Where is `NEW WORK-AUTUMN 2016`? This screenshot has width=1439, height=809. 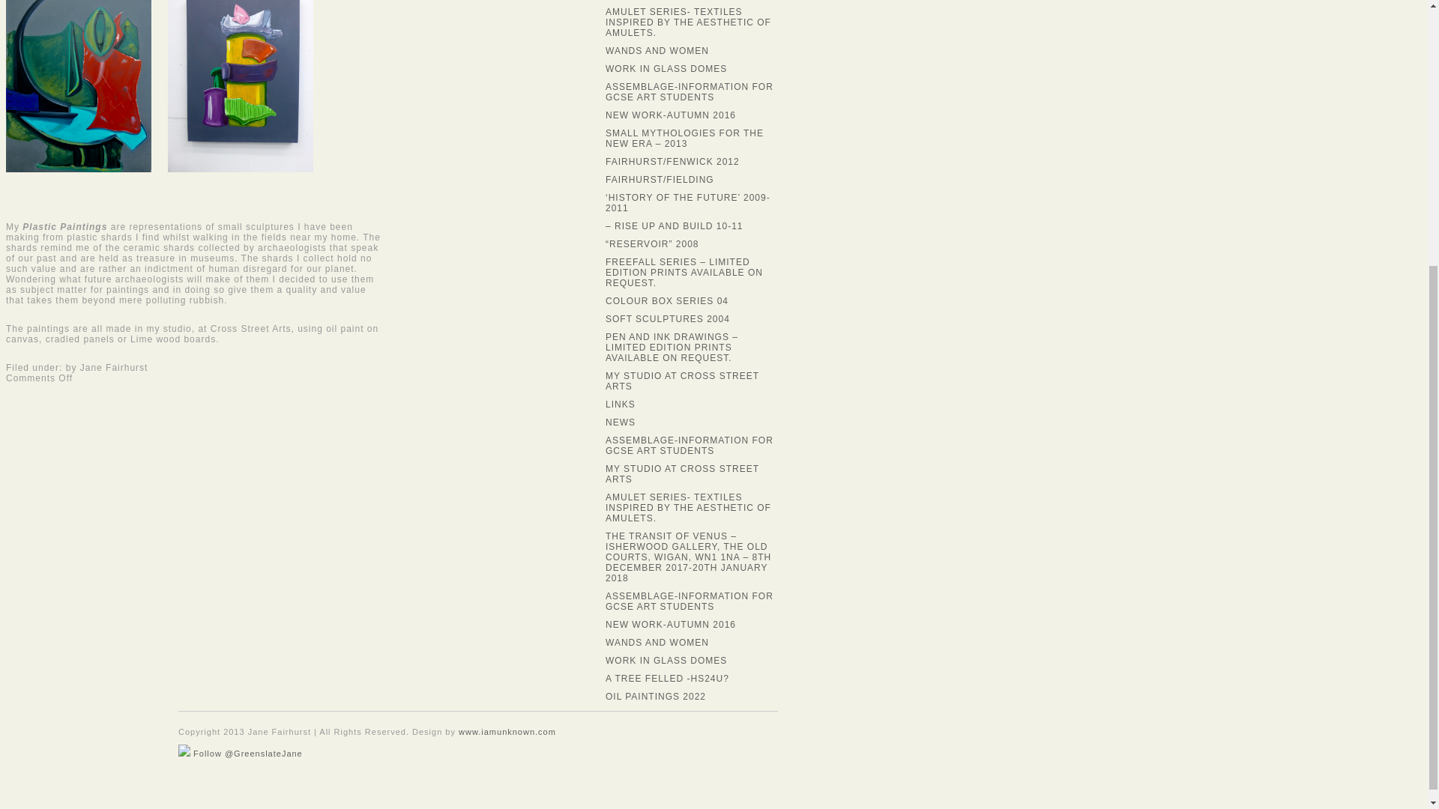 NEW WORK-AUTUMN 2016 is located at coordinates (670, 115).